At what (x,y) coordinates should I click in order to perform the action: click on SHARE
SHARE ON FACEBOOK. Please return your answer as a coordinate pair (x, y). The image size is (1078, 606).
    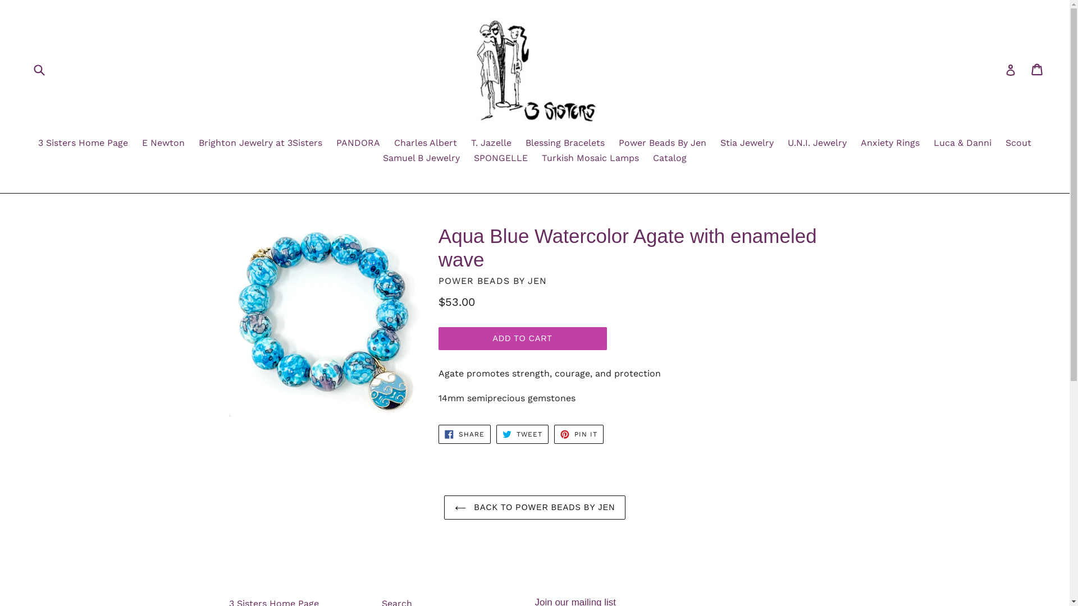
    Looking at the image, I should click on (465, 434).